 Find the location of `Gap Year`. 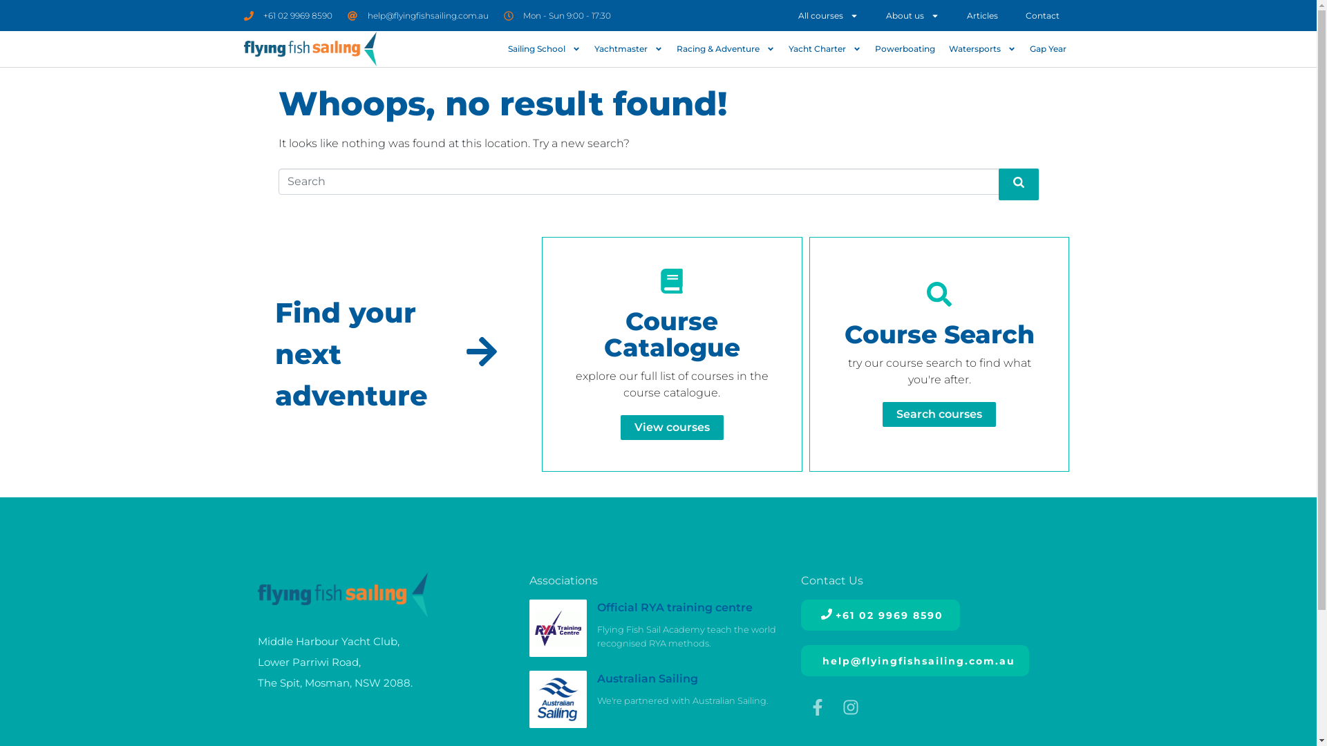

Gap Year is located at coordinates (1048, 49).